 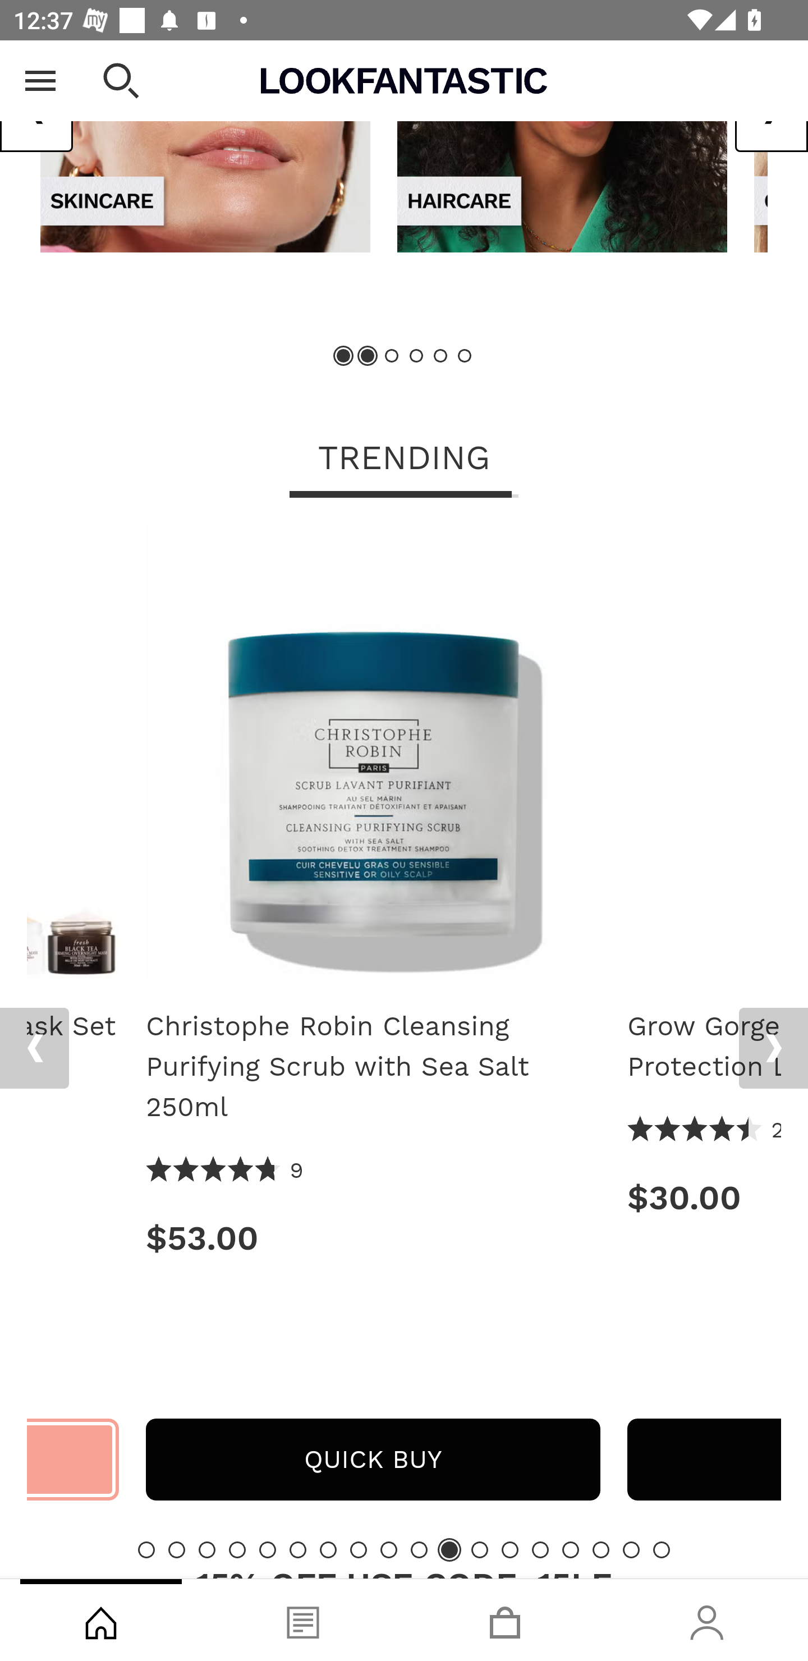 I want to click on Slide 13, so click(x=510, y=1549).